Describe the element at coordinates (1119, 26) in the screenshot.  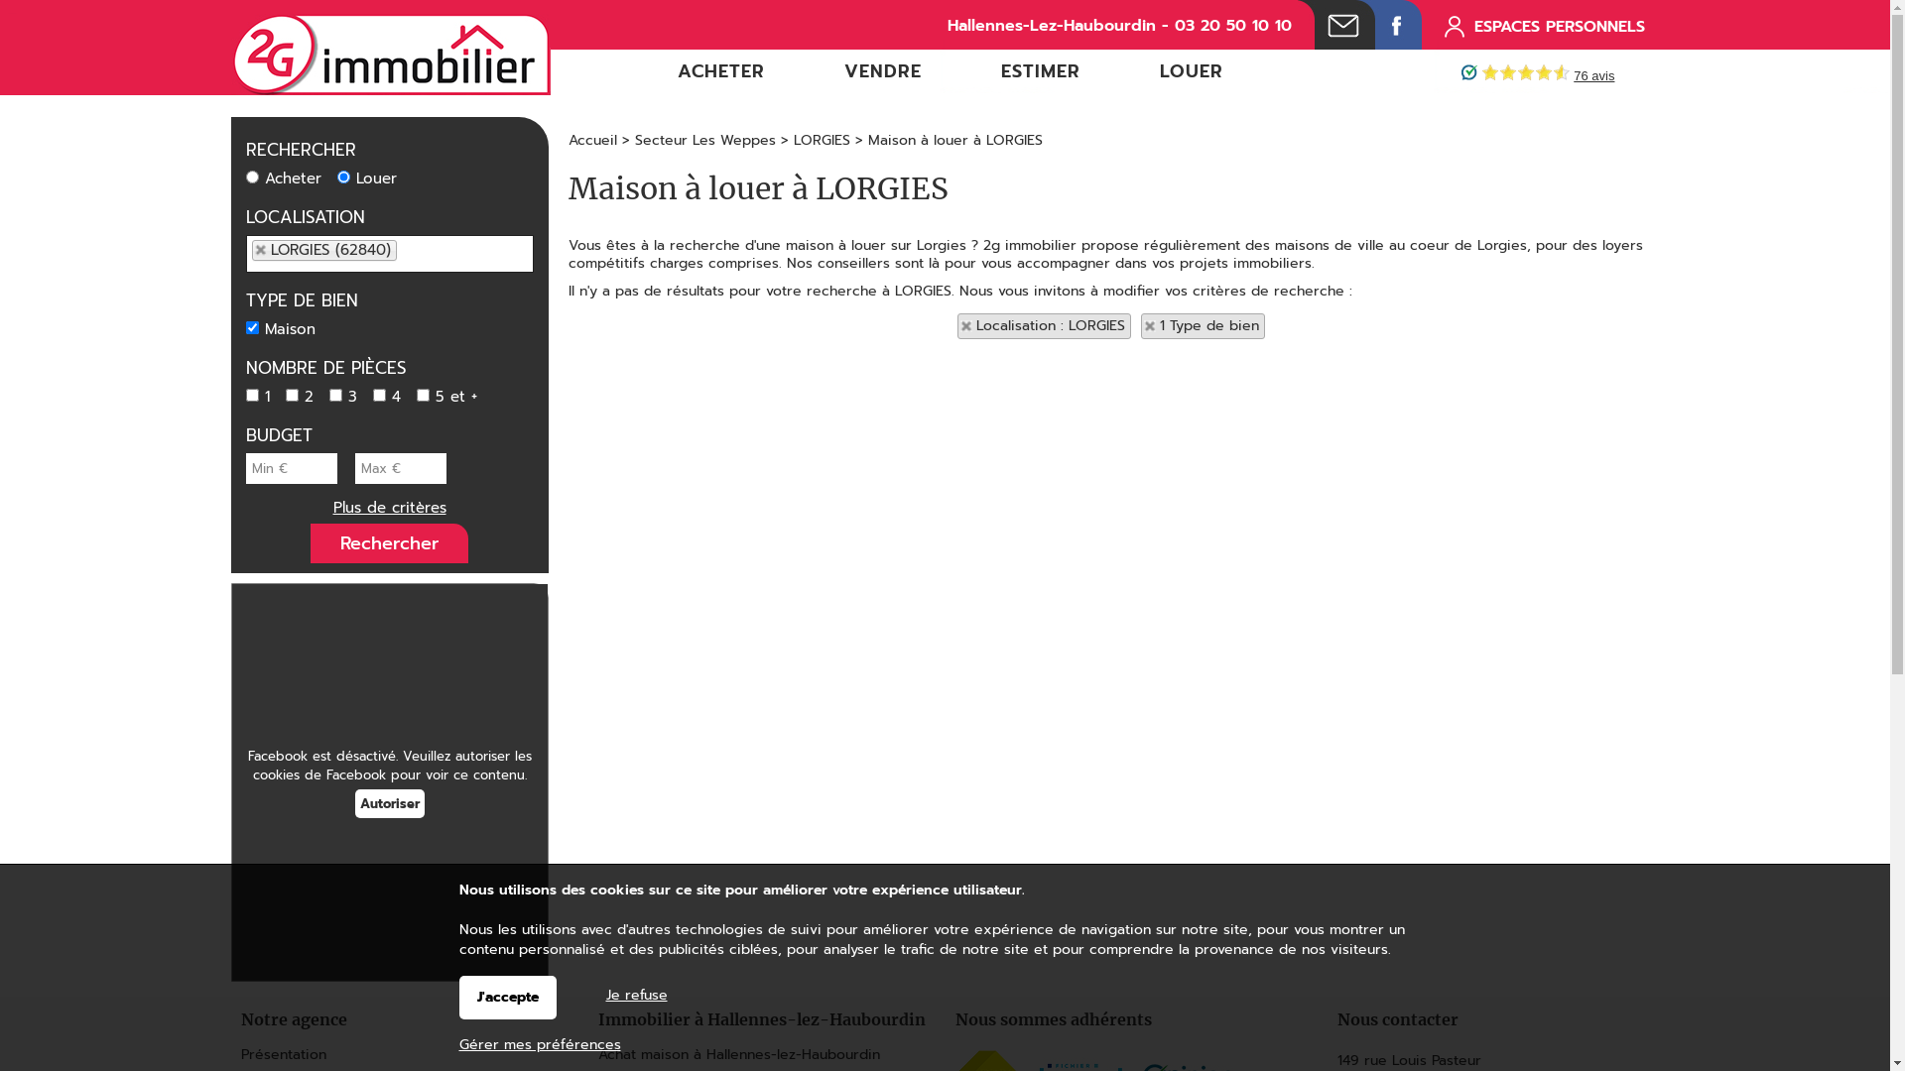
I see `Hallennes-Lez-Haubourdin - 03 20 50 10 10` at that location.